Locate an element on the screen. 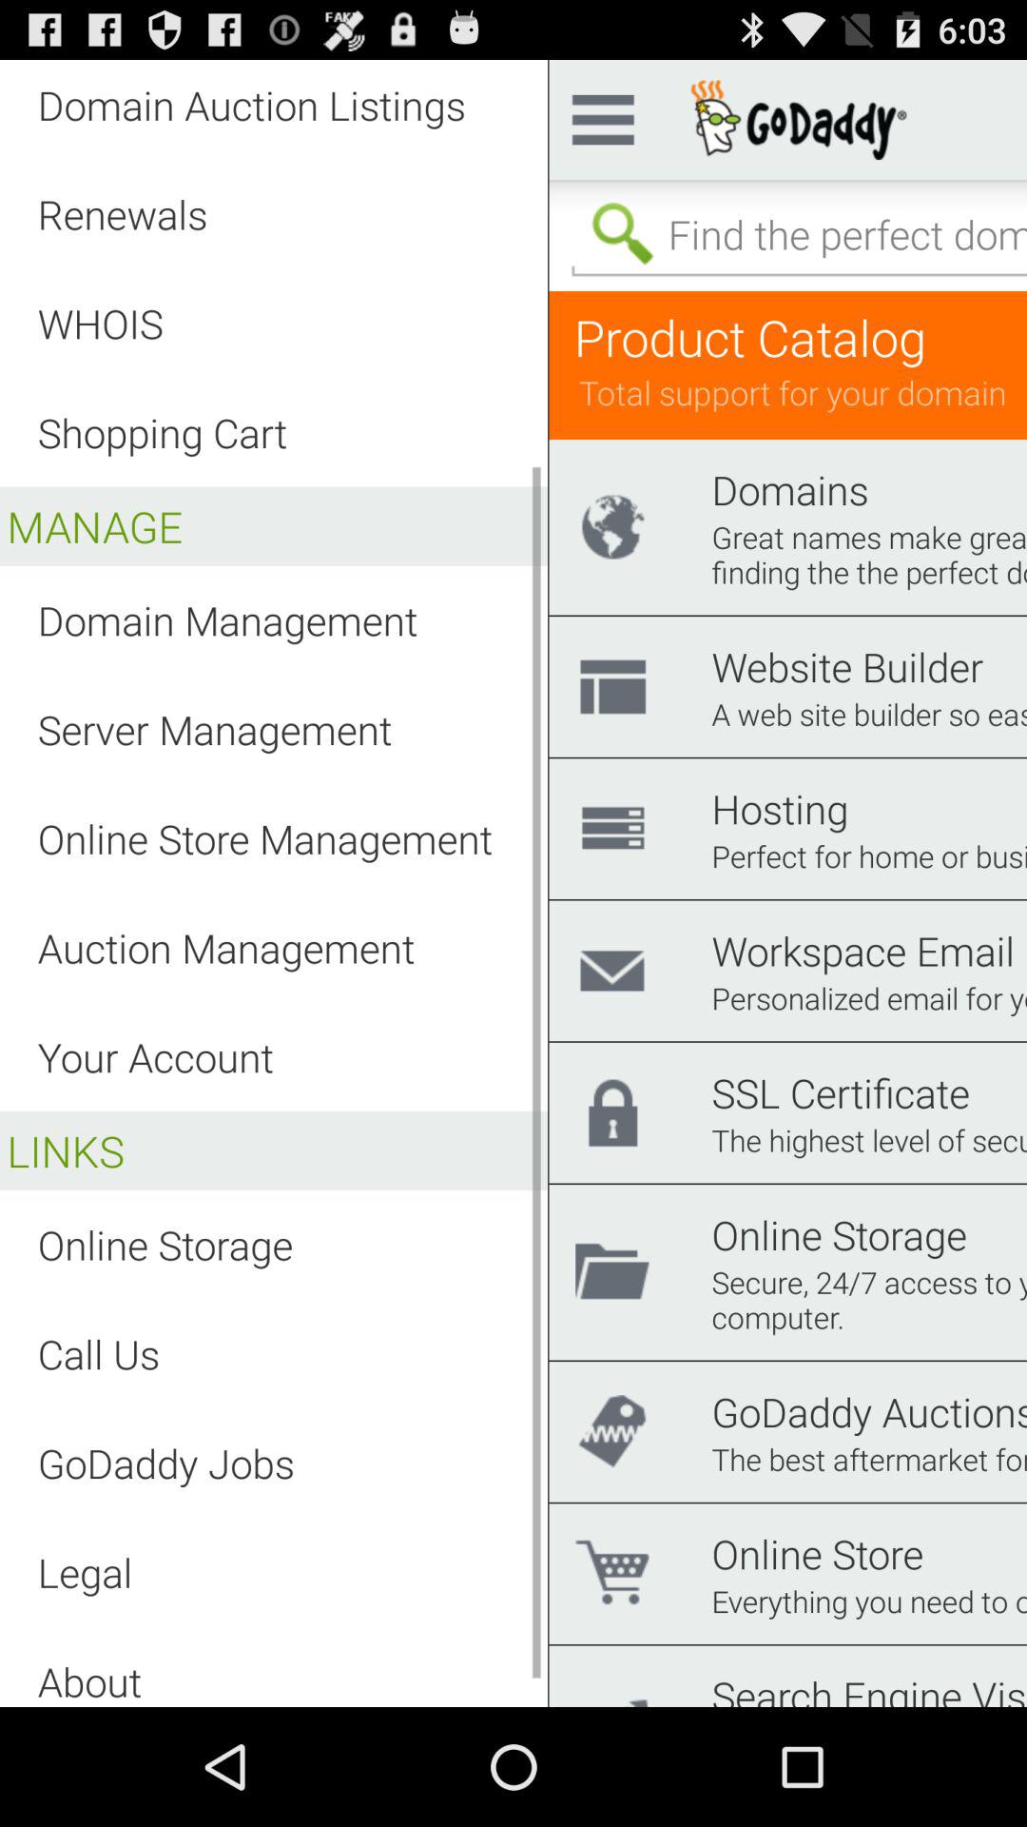 This screenshot has width=1027, height=1827. tap the item below the online store management app is located at coordinates (226, 948).